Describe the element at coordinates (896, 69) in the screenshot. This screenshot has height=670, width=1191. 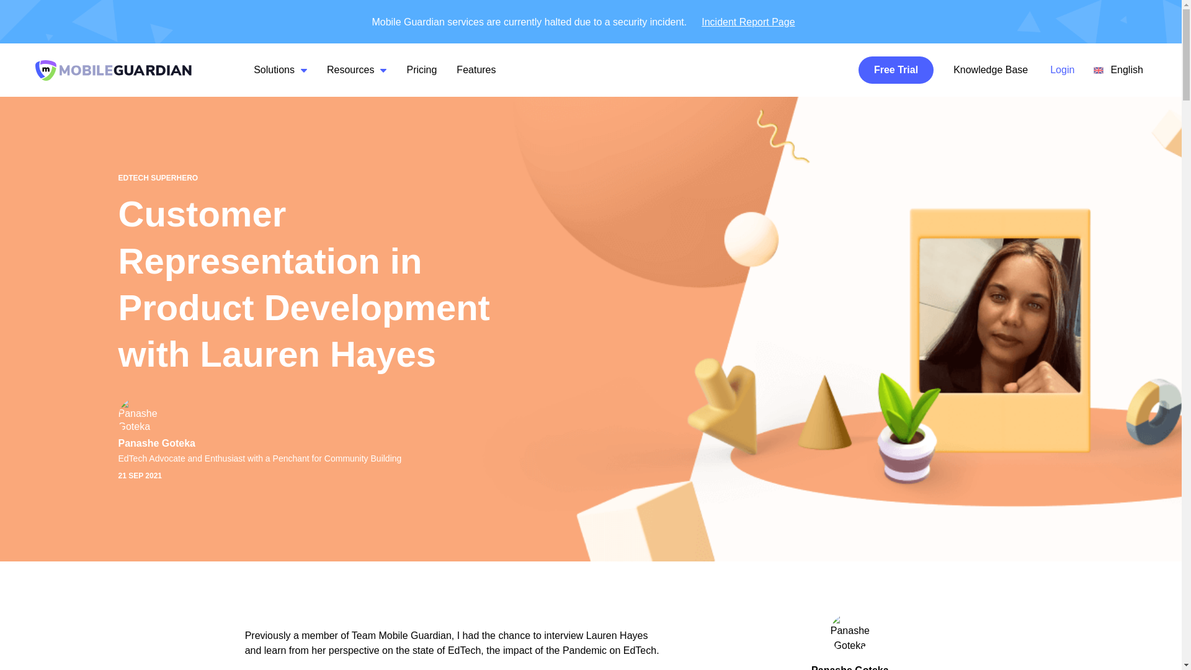
I see `Free Trial` at that location.